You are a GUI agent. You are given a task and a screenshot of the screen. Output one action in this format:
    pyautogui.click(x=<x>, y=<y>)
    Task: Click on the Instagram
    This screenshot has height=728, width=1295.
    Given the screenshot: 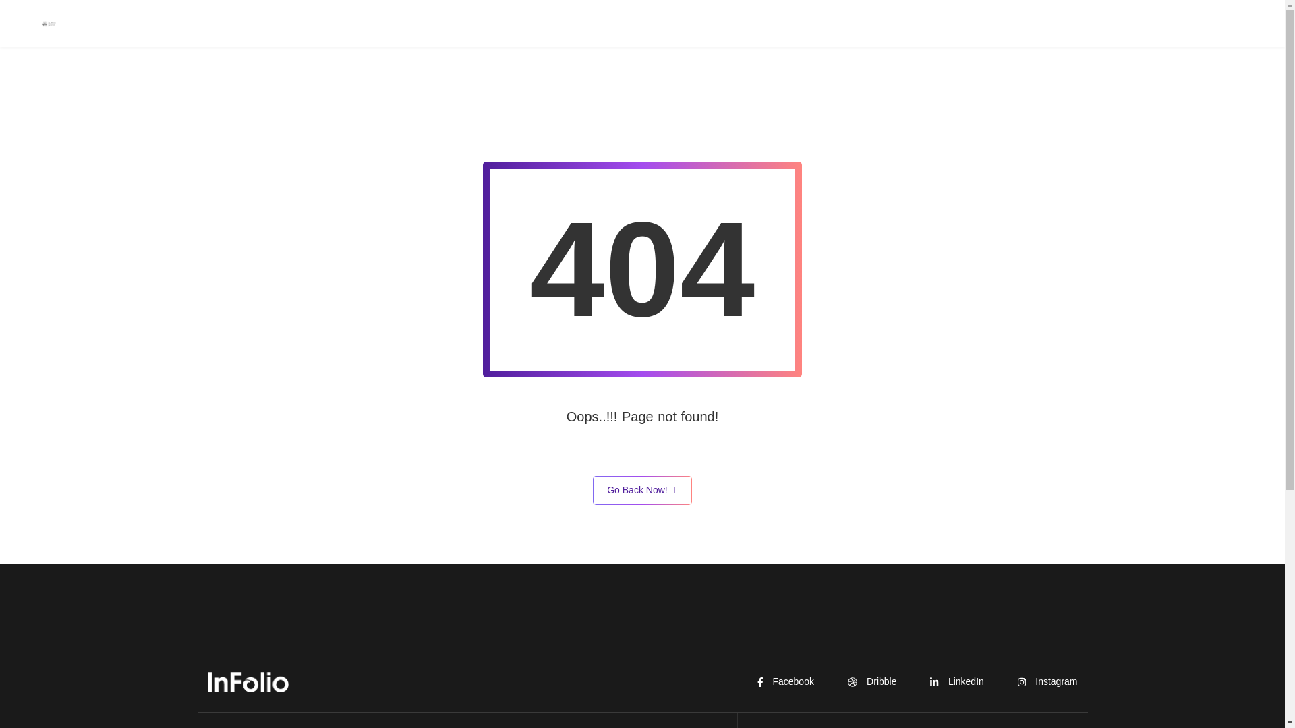 What is the action you would take?
    pyautogui.click(x=1047, y=681)
    